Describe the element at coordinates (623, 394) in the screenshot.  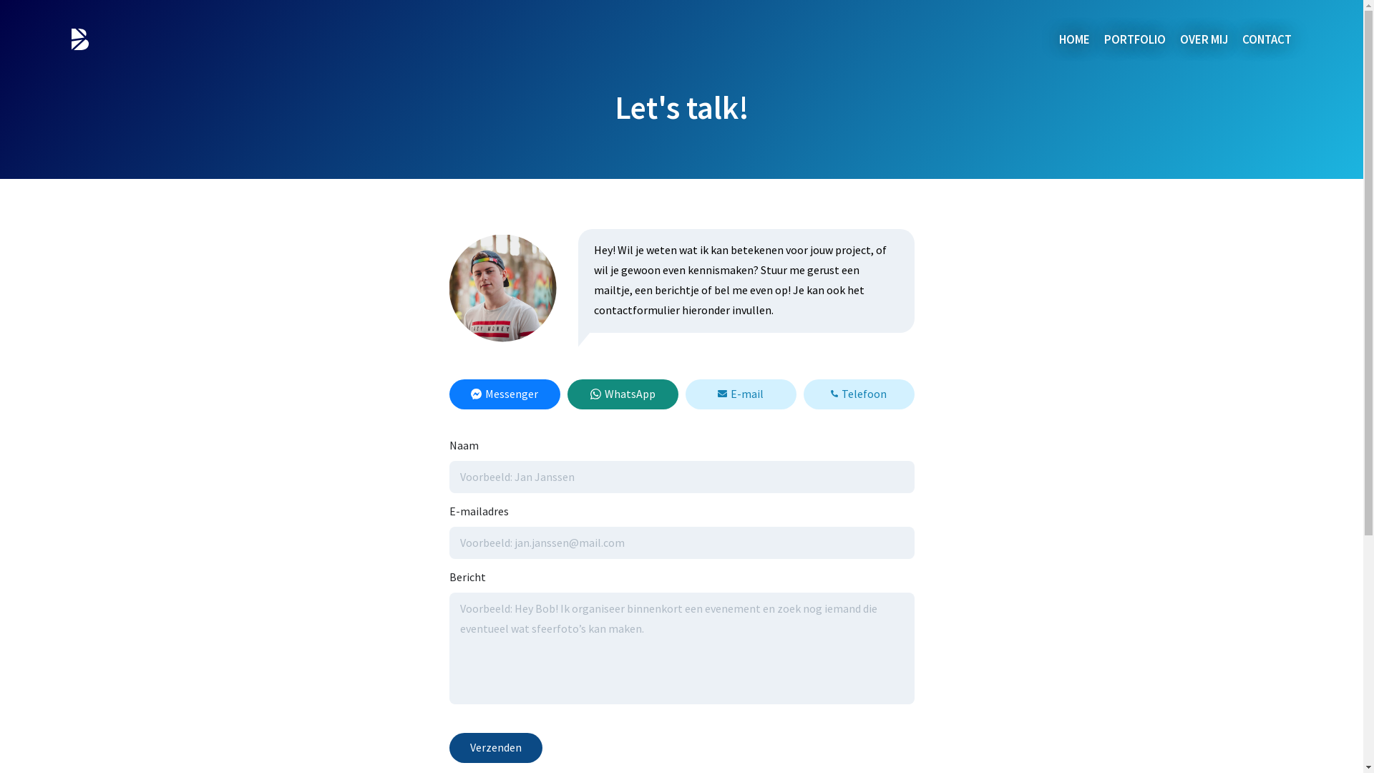
I see `WhatsApp` at that location.